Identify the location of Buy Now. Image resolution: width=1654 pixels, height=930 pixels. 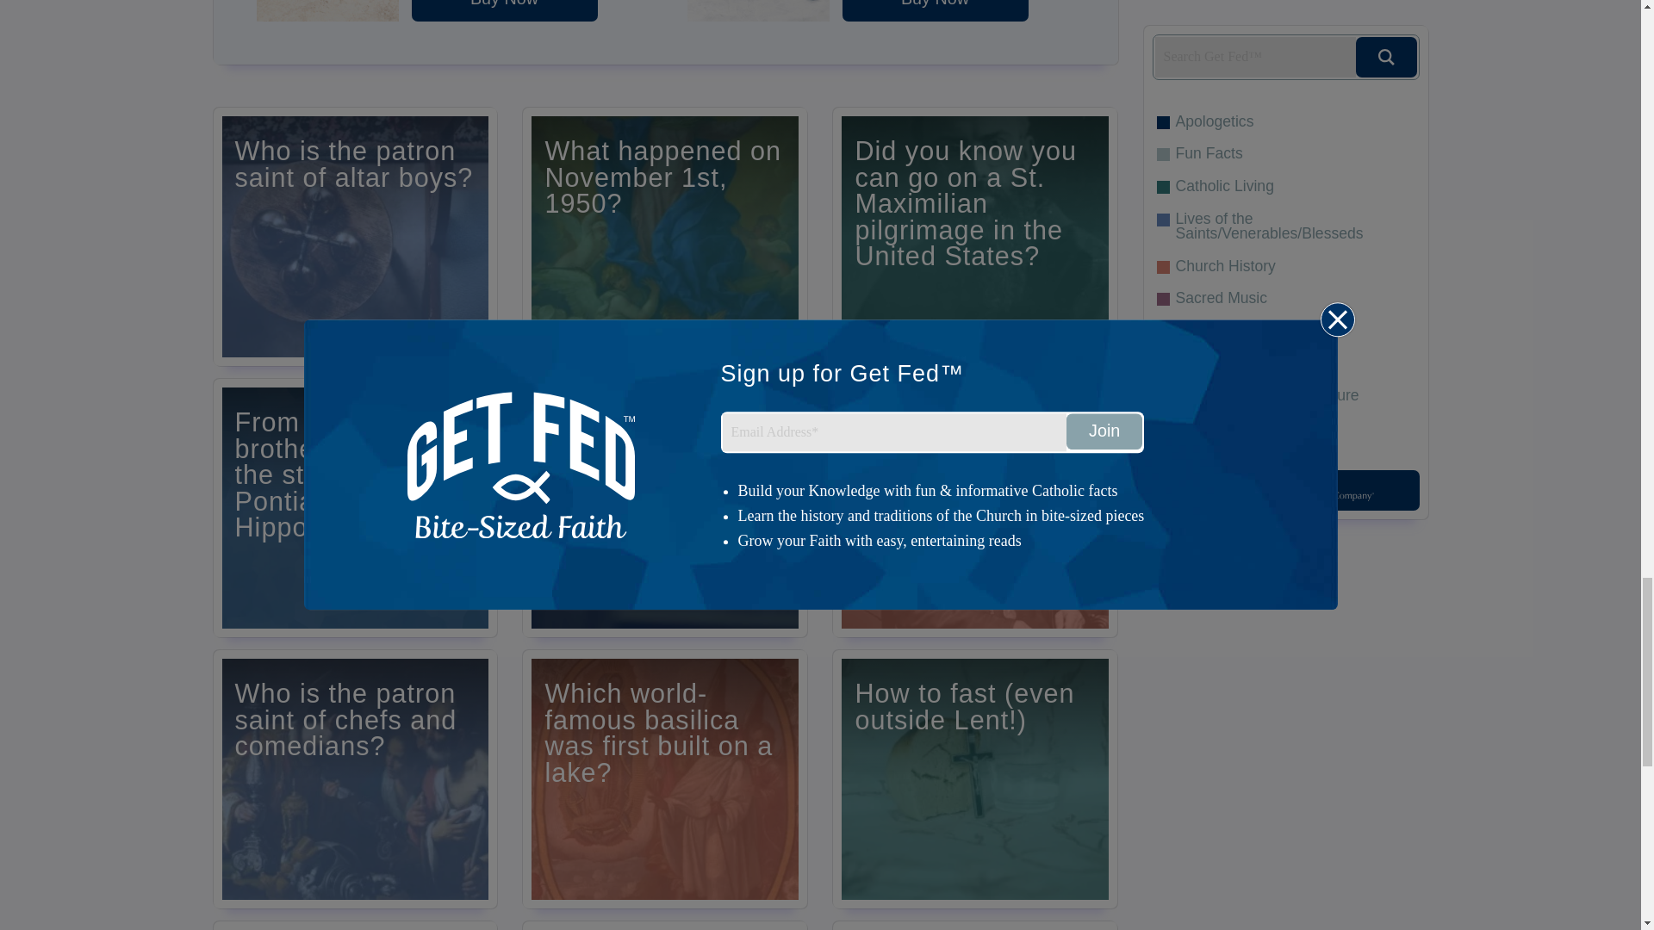
(936, 10).